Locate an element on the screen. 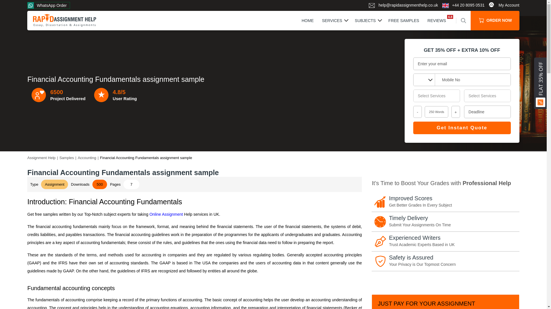 This screenshot has height=309, width=551. My Account is located at coordinates (504, 5).